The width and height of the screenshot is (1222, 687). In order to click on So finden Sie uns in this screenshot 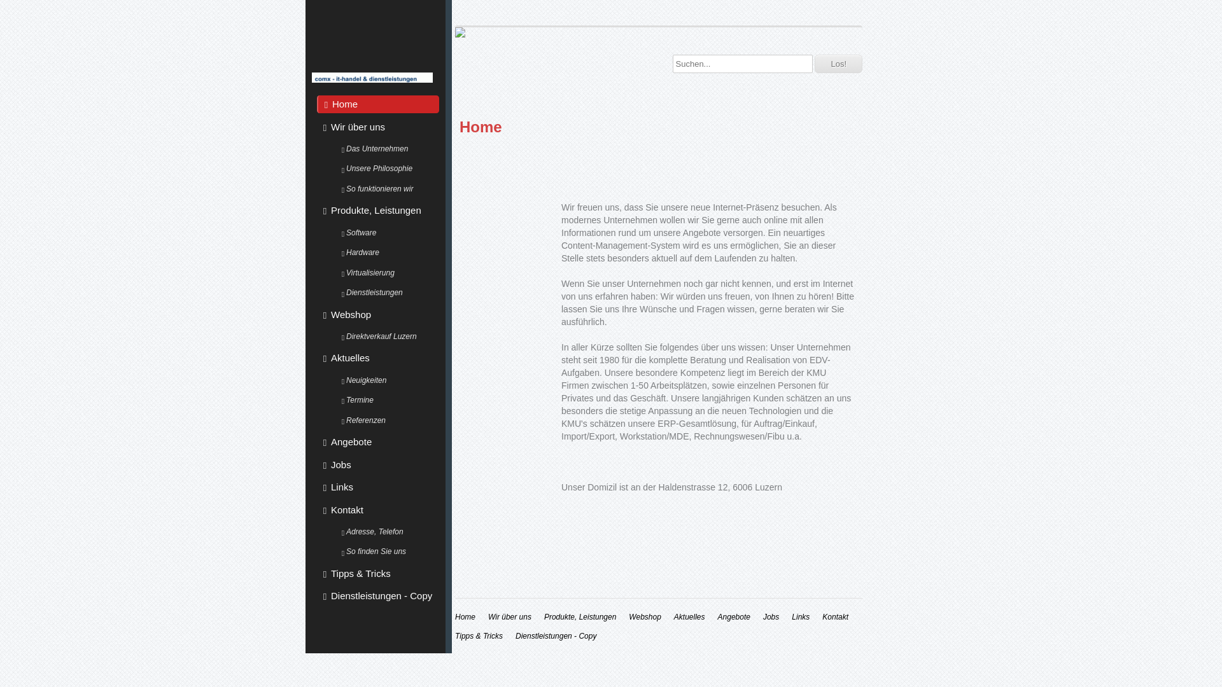, I will do `click(387, 552)`.